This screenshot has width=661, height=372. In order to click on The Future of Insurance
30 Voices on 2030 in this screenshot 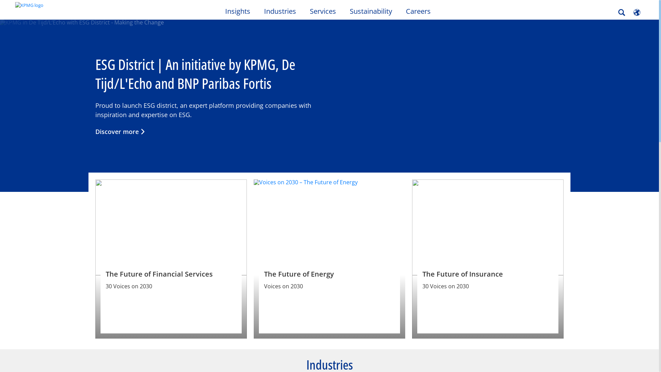, I will do `click(488, 259)`.